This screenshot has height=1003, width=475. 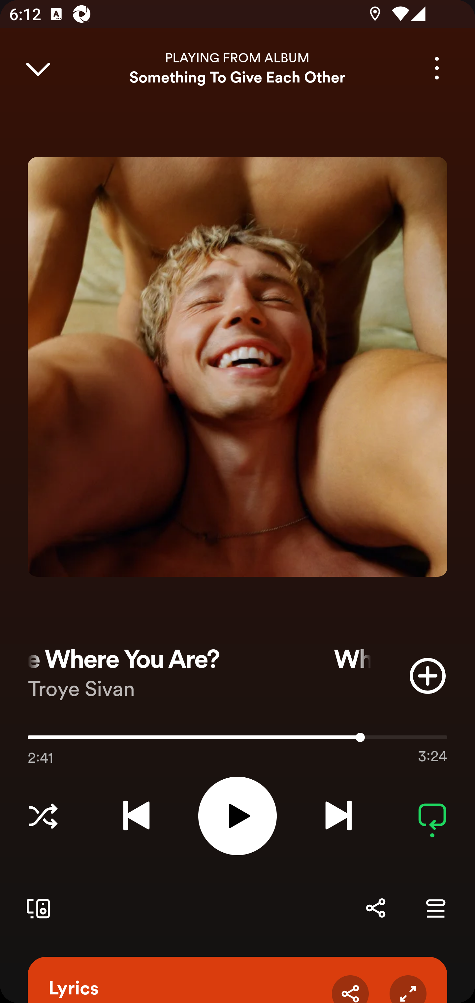 What do you see at coordinates (350, 989) in the screenshot?
I see `Share` at bounding box center [350, 989].